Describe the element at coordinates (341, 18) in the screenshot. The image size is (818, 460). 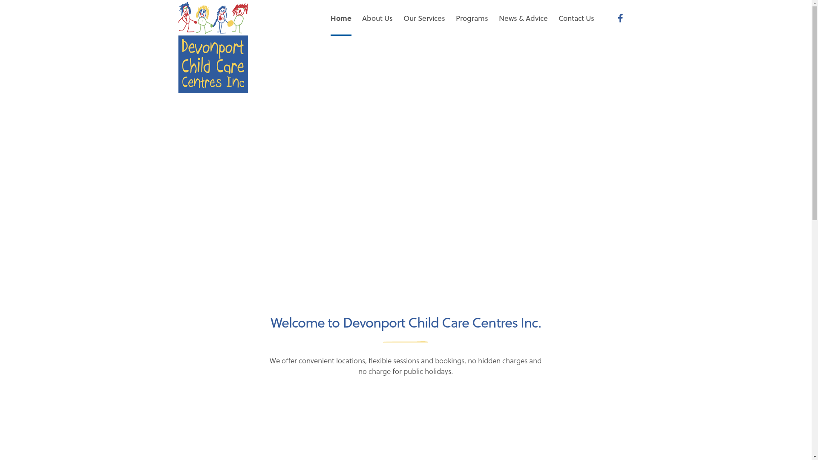
I see `Home` at that location.